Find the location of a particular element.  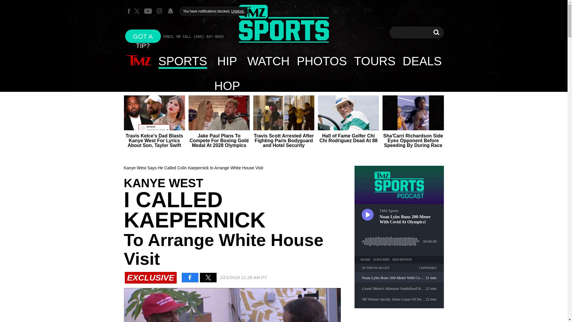

PHOTOS is located at coordinates (321, 61).